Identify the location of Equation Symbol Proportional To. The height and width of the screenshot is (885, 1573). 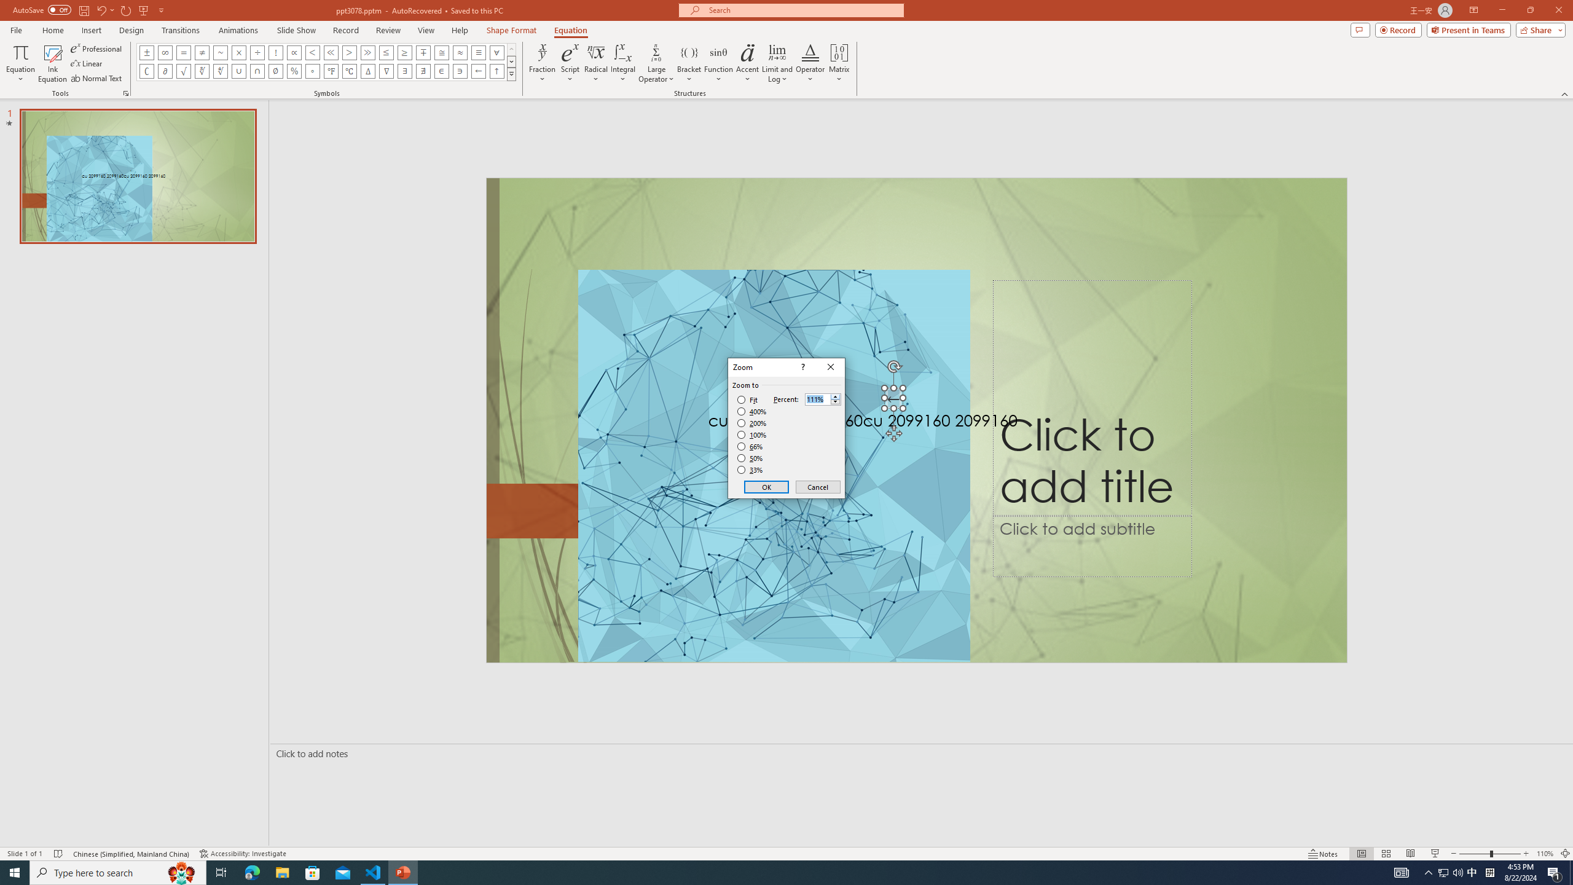
(294, 52).